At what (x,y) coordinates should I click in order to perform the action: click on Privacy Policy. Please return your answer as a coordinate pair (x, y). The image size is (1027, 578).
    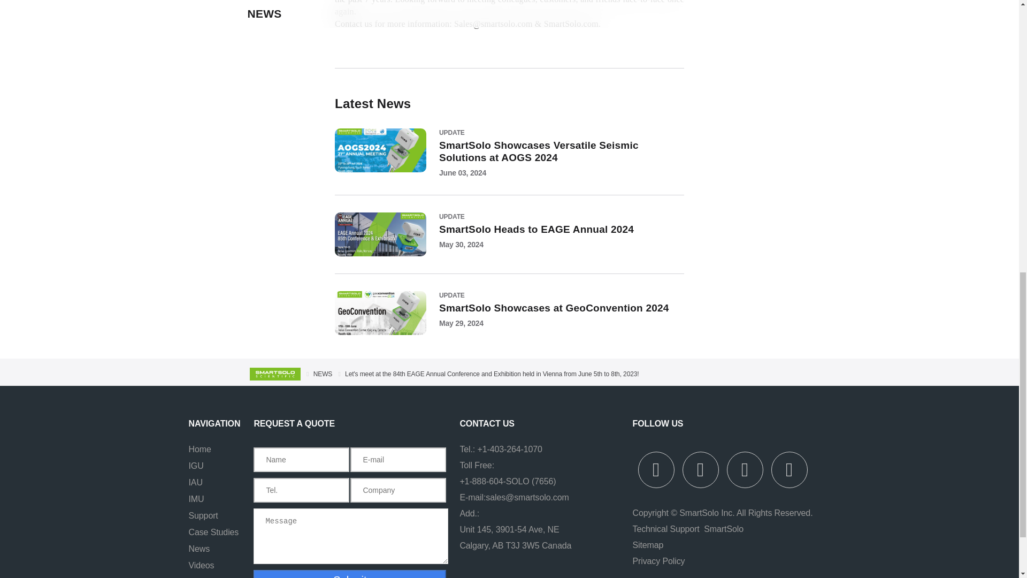
    Looking at the image, I should click on (658, 561).